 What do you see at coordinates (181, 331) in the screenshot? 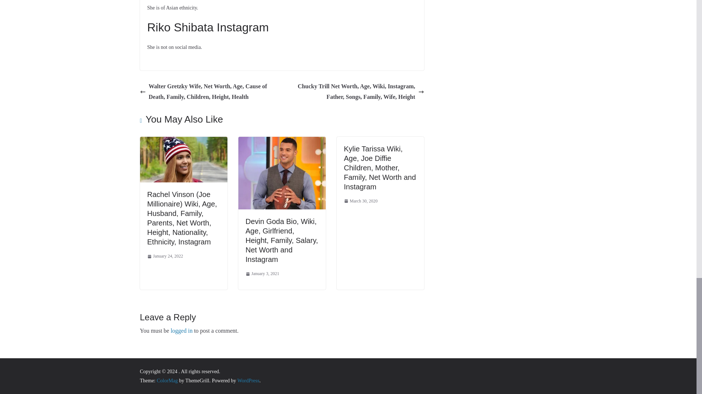
I see `logged in` at bounding box center [181, 331].